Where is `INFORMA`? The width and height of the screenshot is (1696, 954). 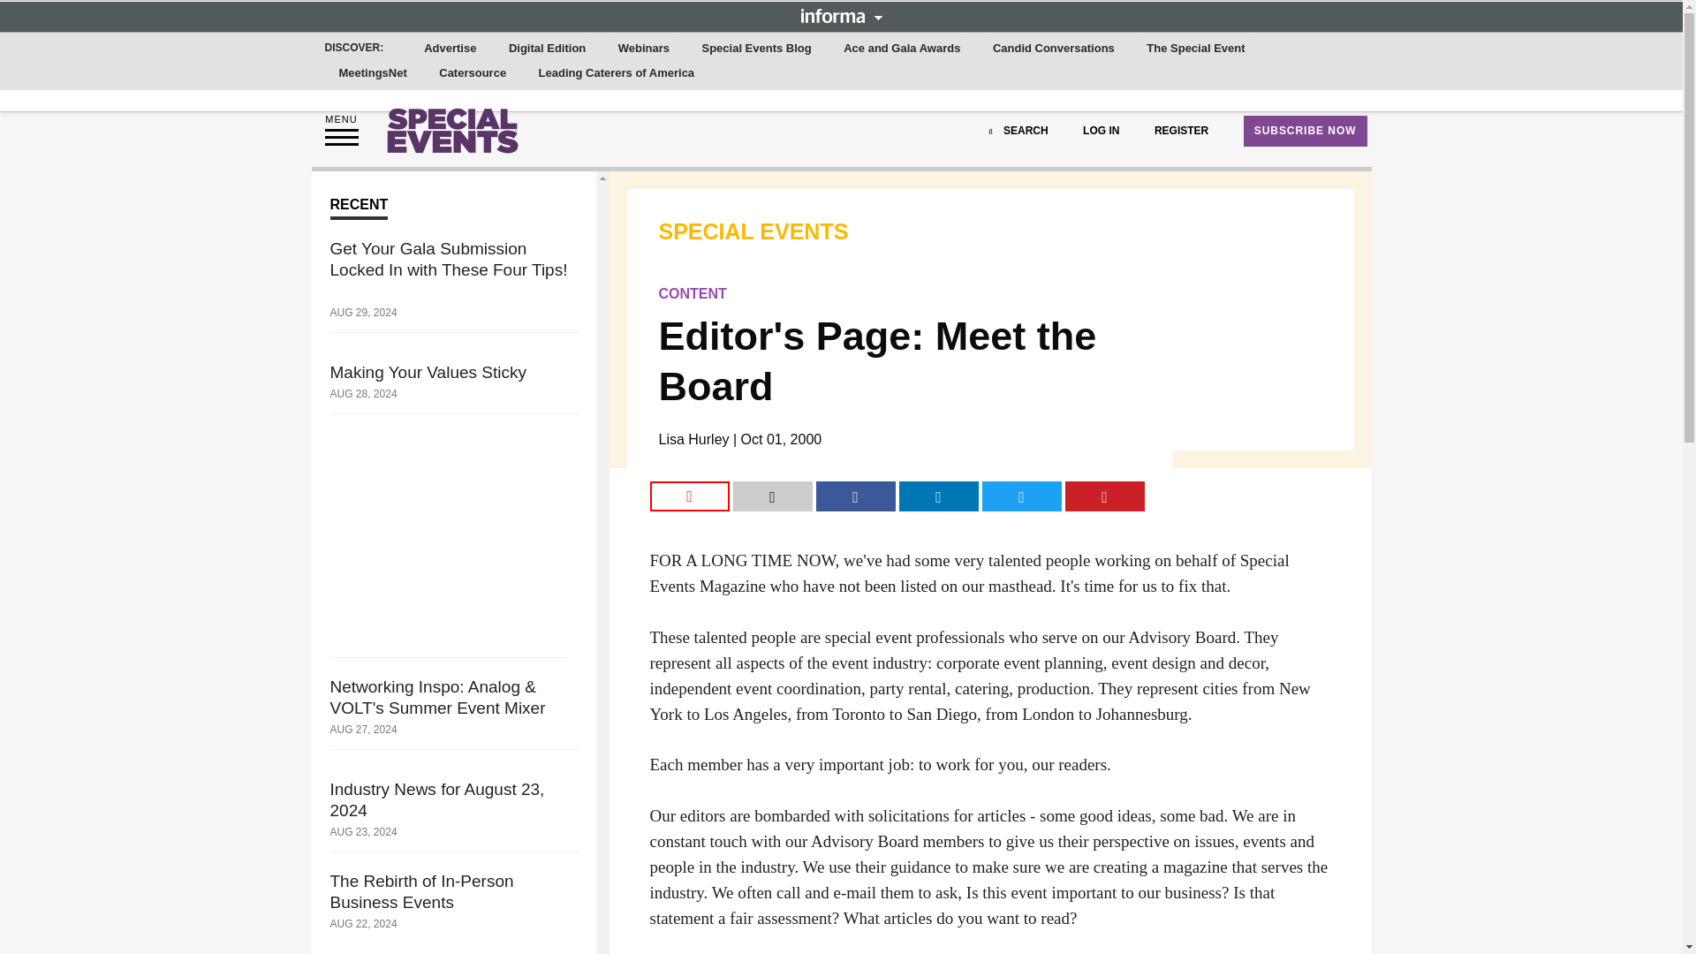 INFORMA is located at coordinates (841, 15).